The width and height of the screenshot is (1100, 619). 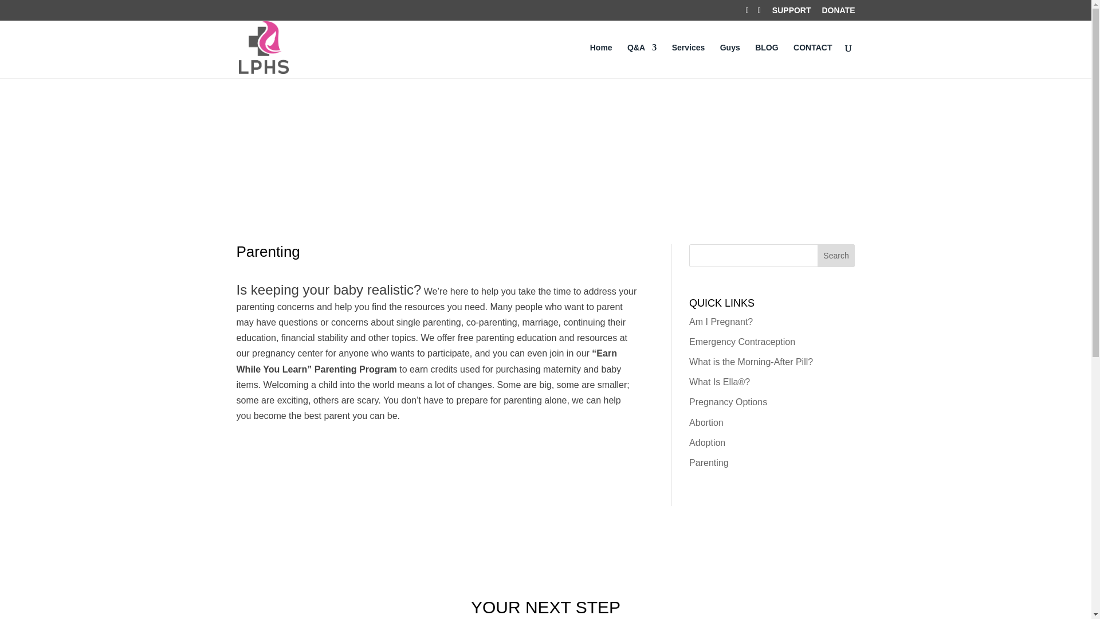 I want to click on DONATE, so click(x=838, y=13).